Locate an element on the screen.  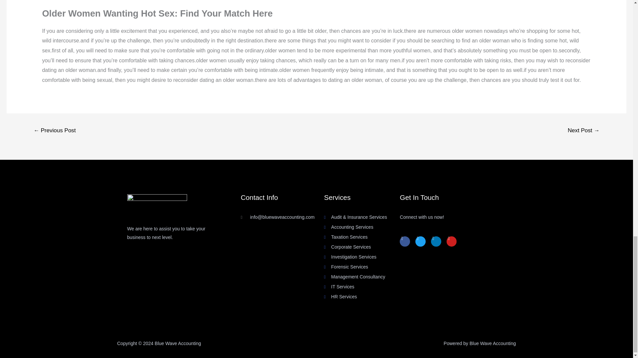
Taxation Services is located at coordinates (362, 237).